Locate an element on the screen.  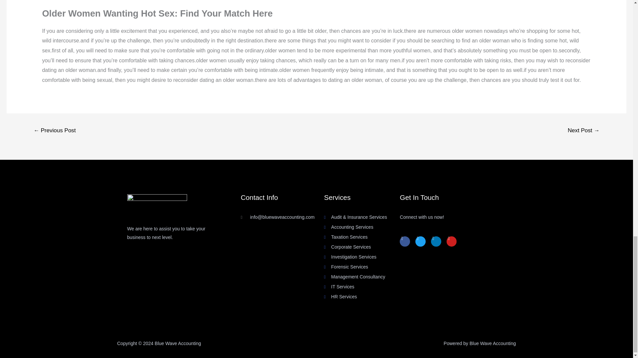
Taxation Services is located at coordinates (362, 237).